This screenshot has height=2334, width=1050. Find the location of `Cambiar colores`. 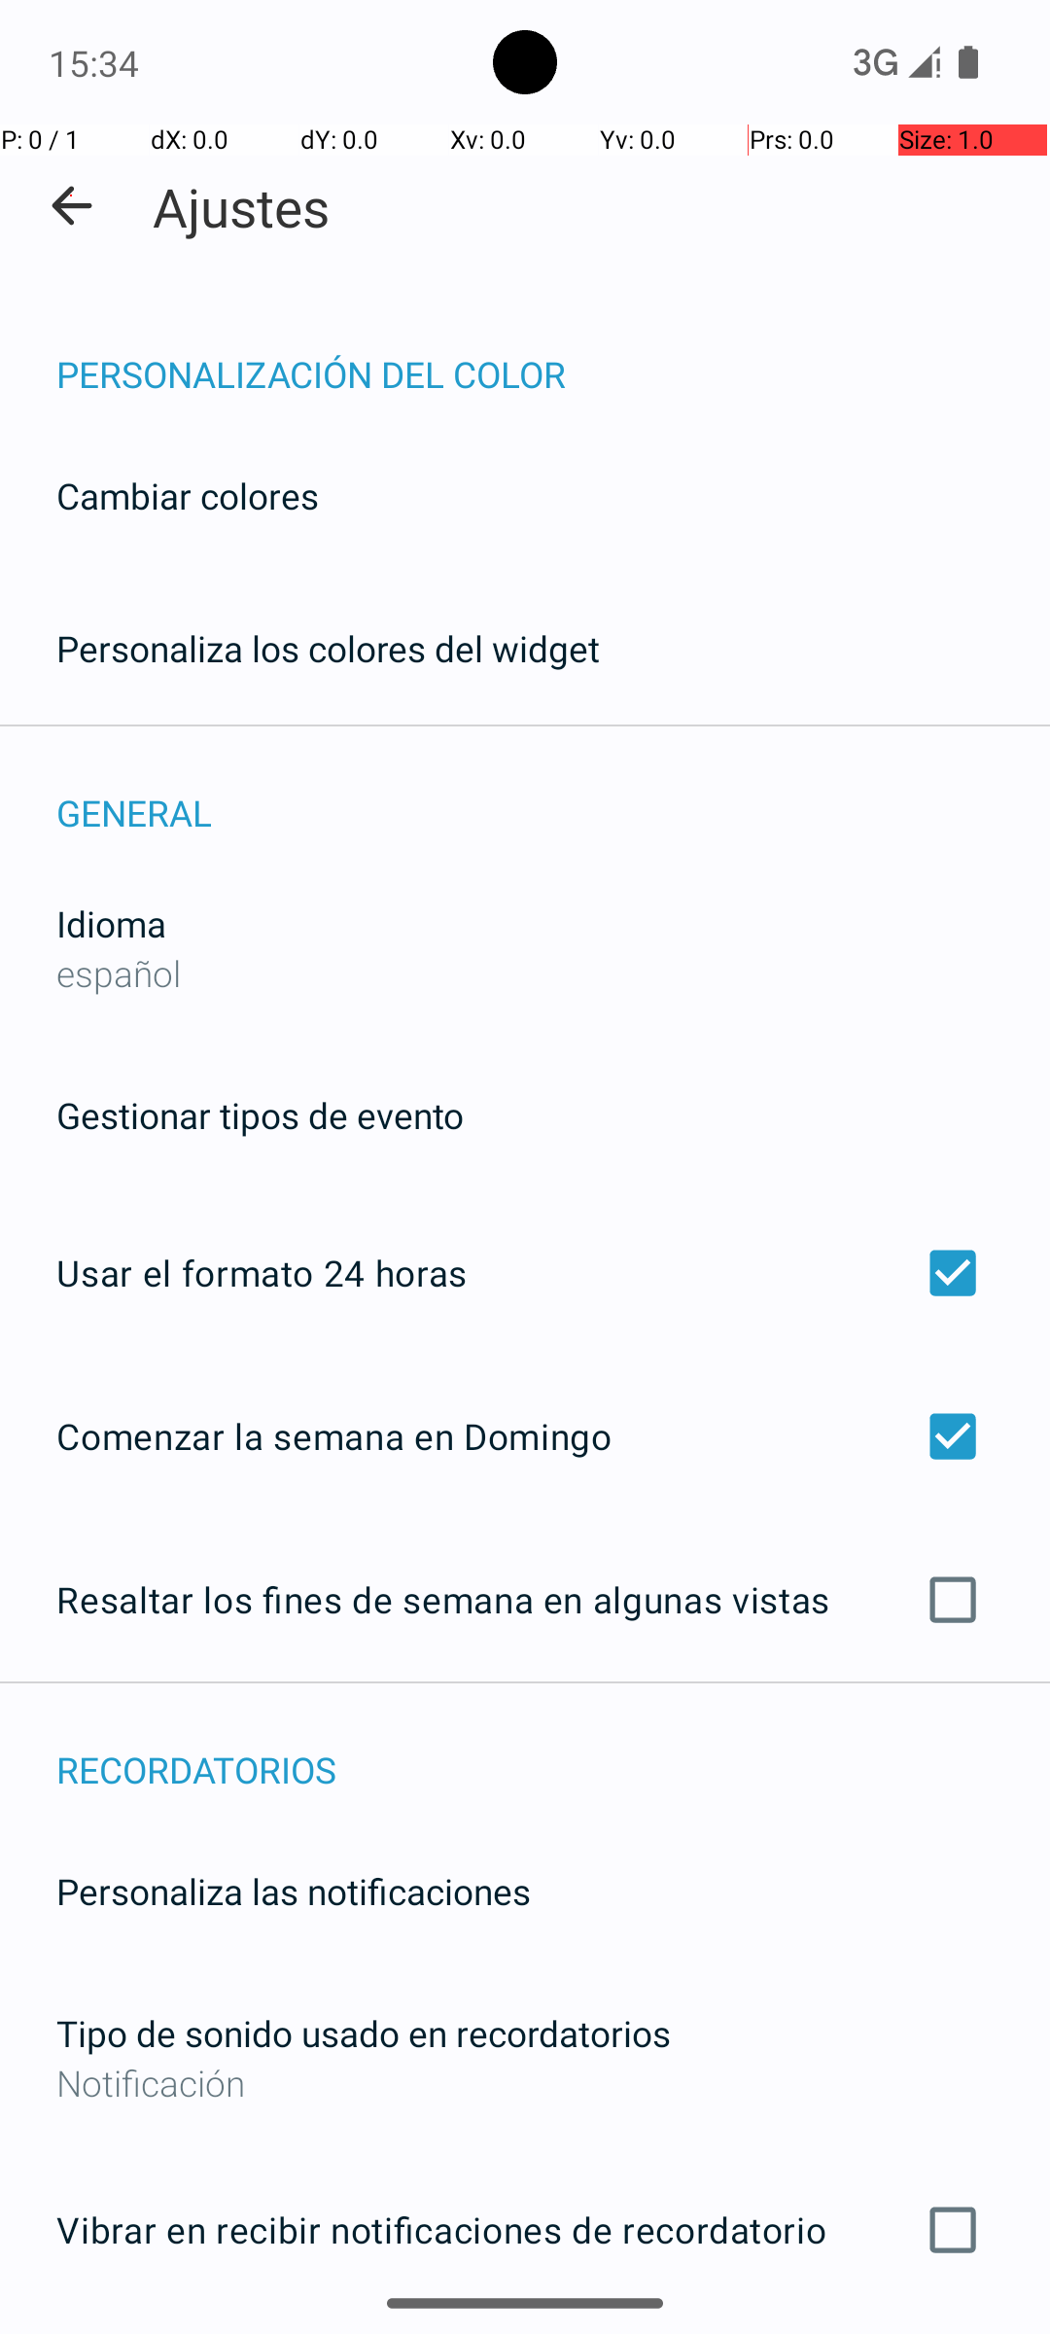

Cambiar colores is located at coordinates (188, 496).